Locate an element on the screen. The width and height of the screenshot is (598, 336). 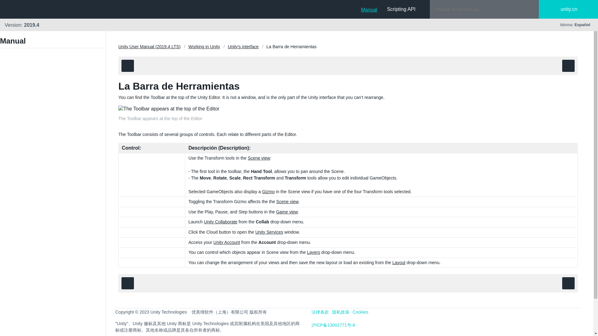
Scripting API is located at coordinates (401, 9).